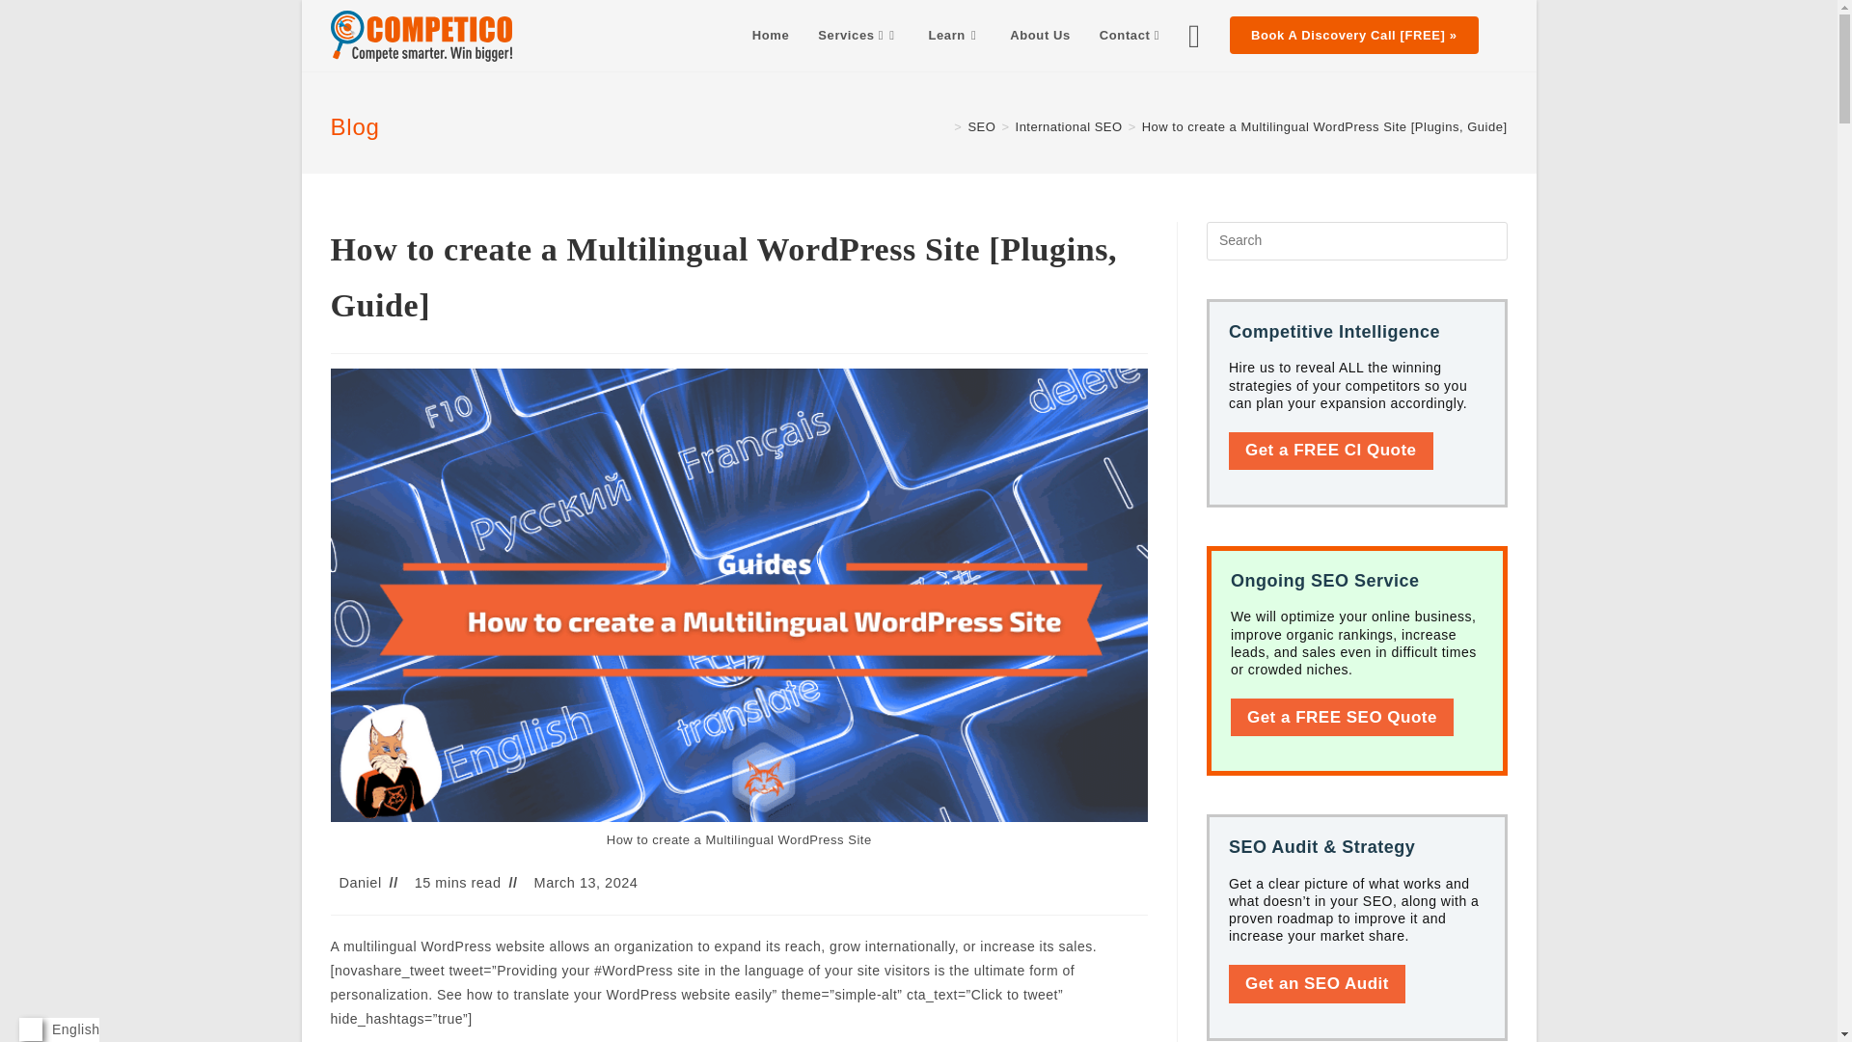  What do you see at coordinates (955, 36) in the screenshot?
I see `Learn` at bounding box center [955, 36].